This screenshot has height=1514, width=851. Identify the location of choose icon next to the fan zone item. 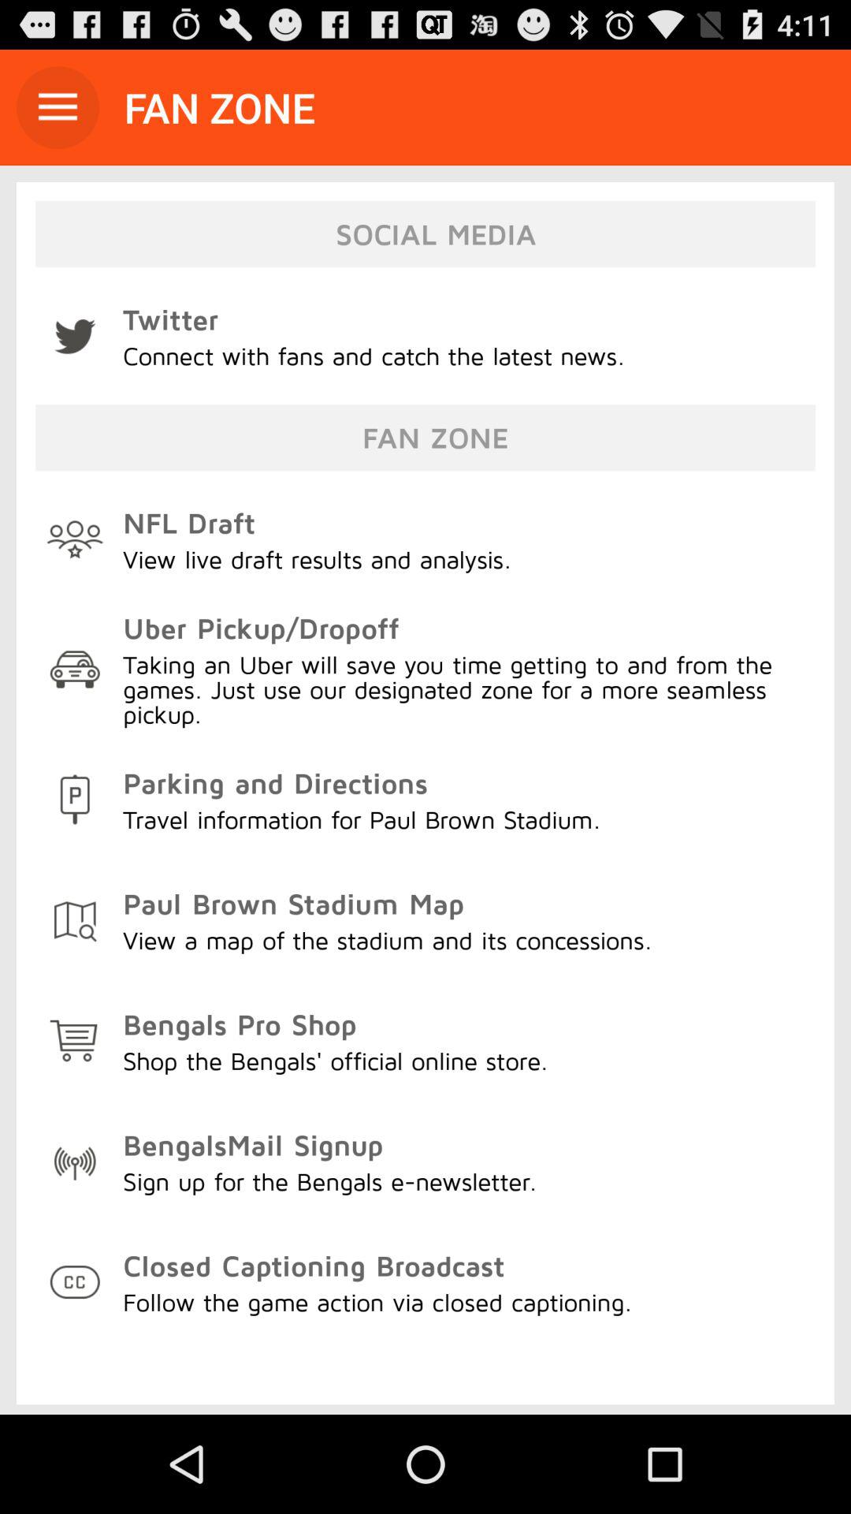
(58, 107).